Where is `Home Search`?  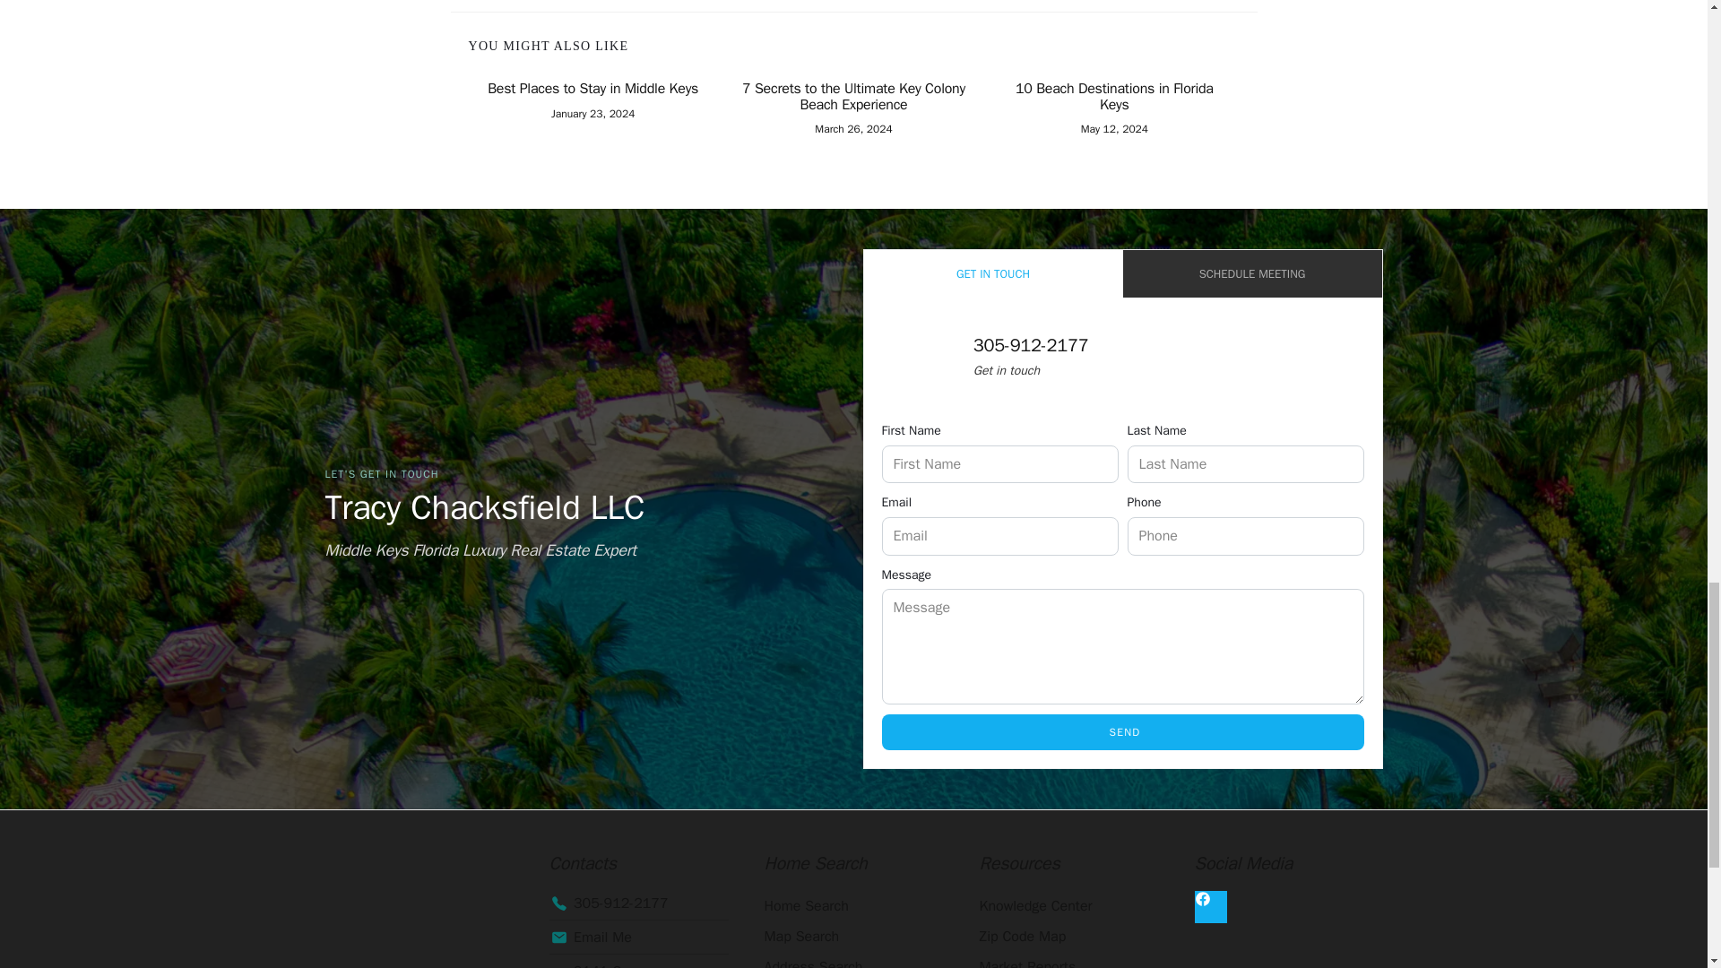 Home Search is located at coordinates (853, 905).